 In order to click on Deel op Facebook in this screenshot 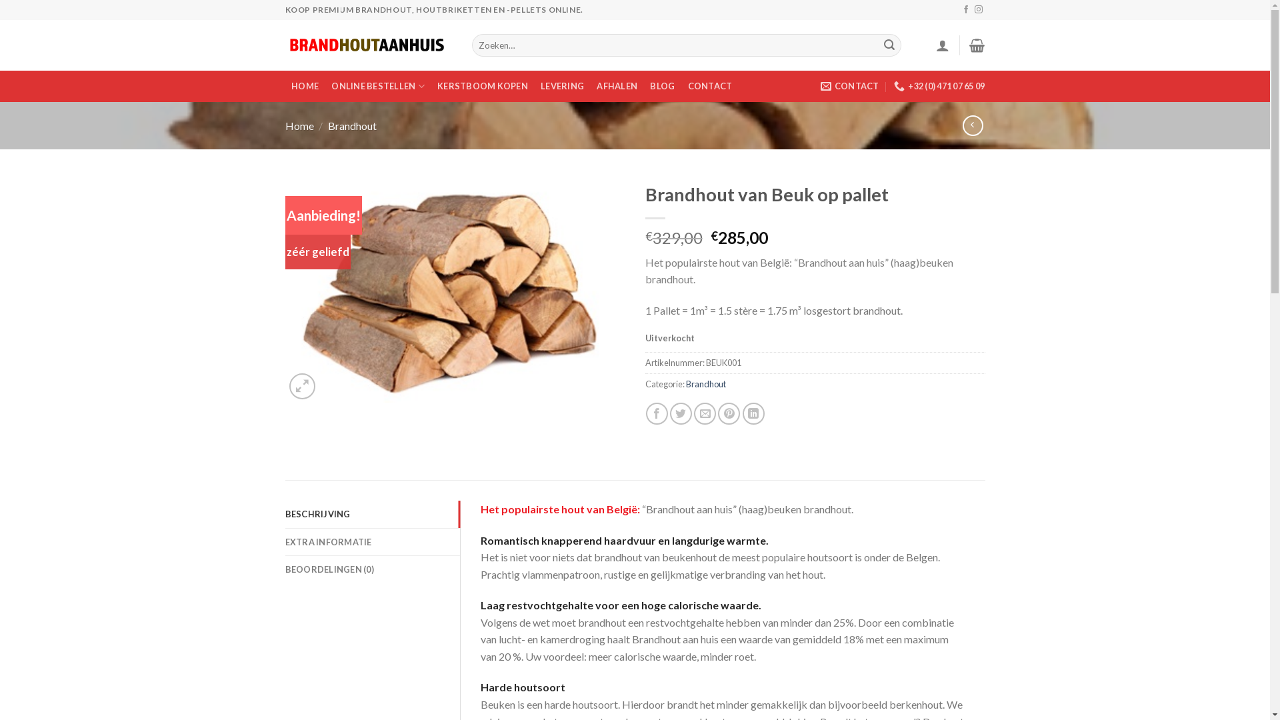, I will do `click(657, 413)`.